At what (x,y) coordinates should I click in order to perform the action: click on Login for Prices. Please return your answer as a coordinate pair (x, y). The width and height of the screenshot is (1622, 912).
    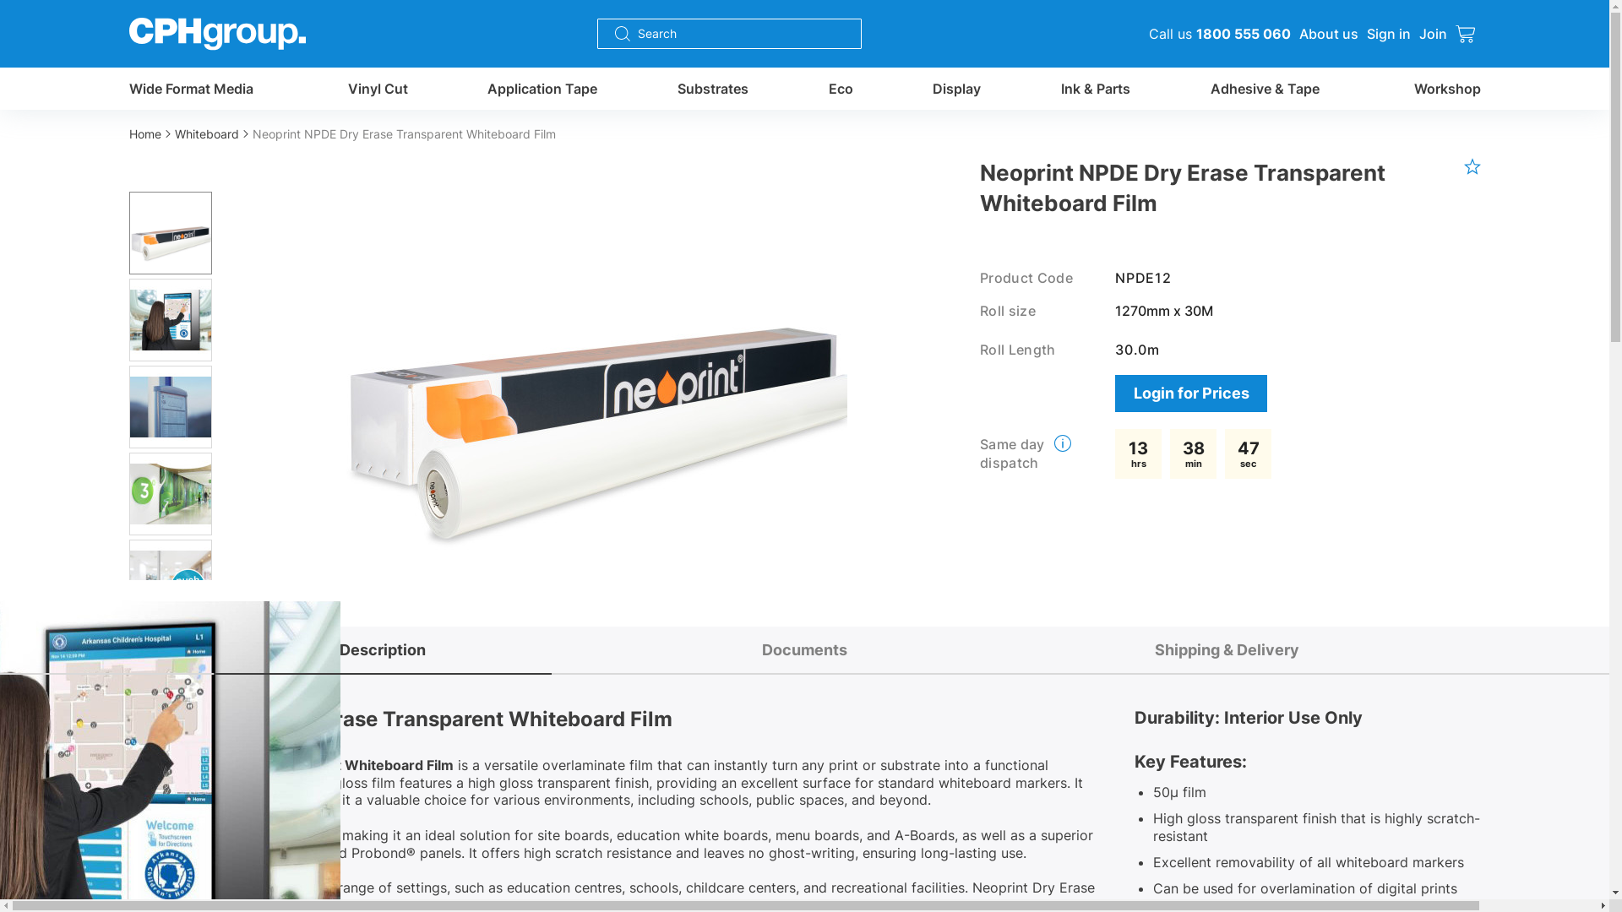
    Looking at the image, I should click on (1191, 394).